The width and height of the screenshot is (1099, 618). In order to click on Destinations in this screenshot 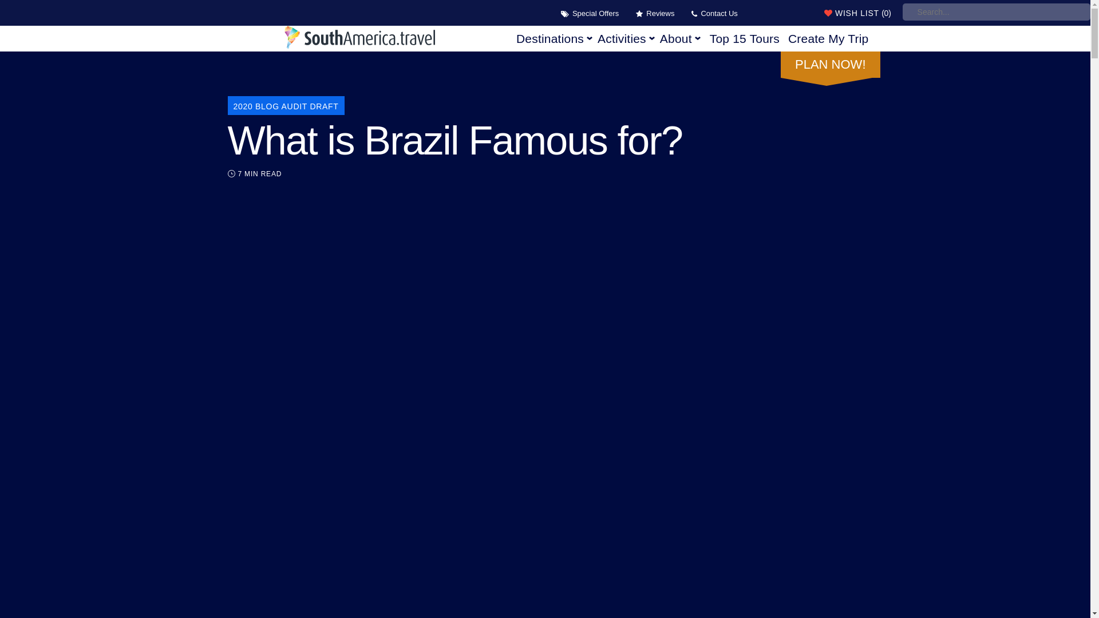, I will do `click(555, 39)`.